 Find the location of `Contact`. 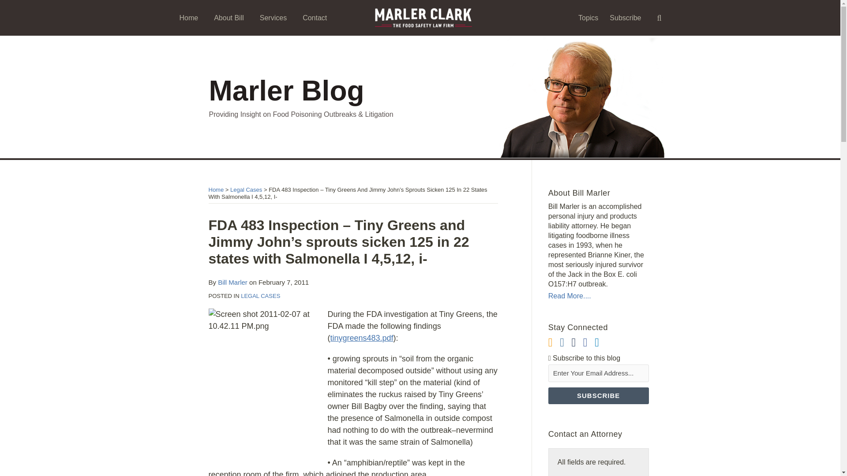

Contact is located at coordinates (315, 18).